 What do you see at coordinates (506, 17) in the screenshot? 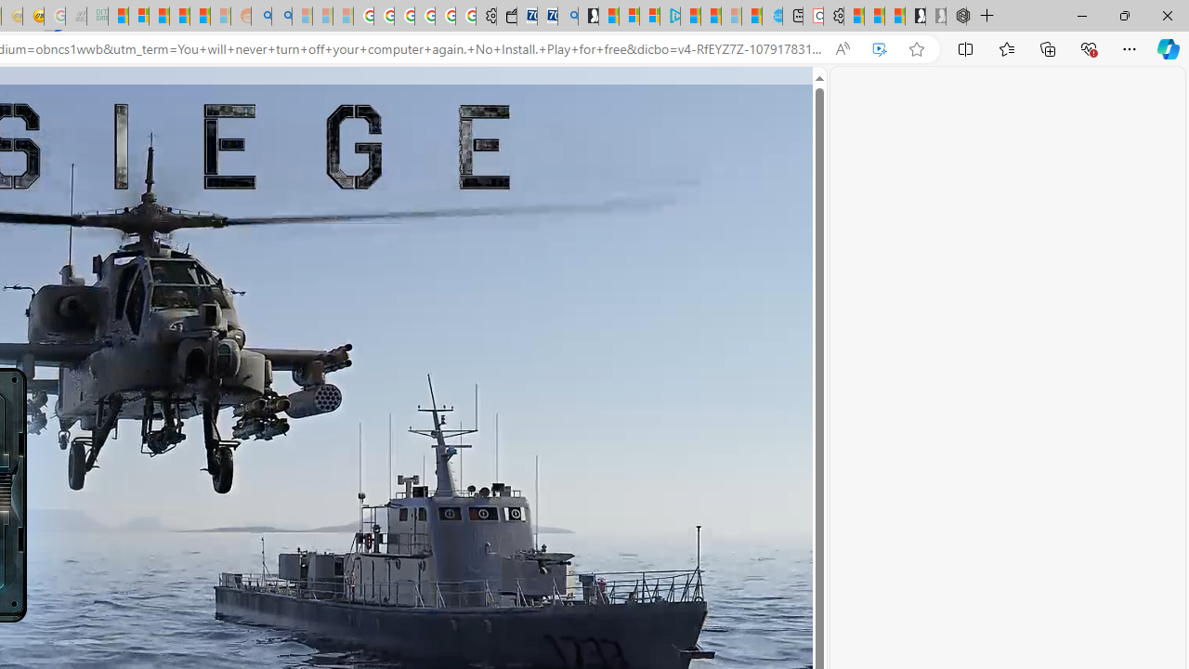
I see `Wallet` at bounding box center [506, 17].